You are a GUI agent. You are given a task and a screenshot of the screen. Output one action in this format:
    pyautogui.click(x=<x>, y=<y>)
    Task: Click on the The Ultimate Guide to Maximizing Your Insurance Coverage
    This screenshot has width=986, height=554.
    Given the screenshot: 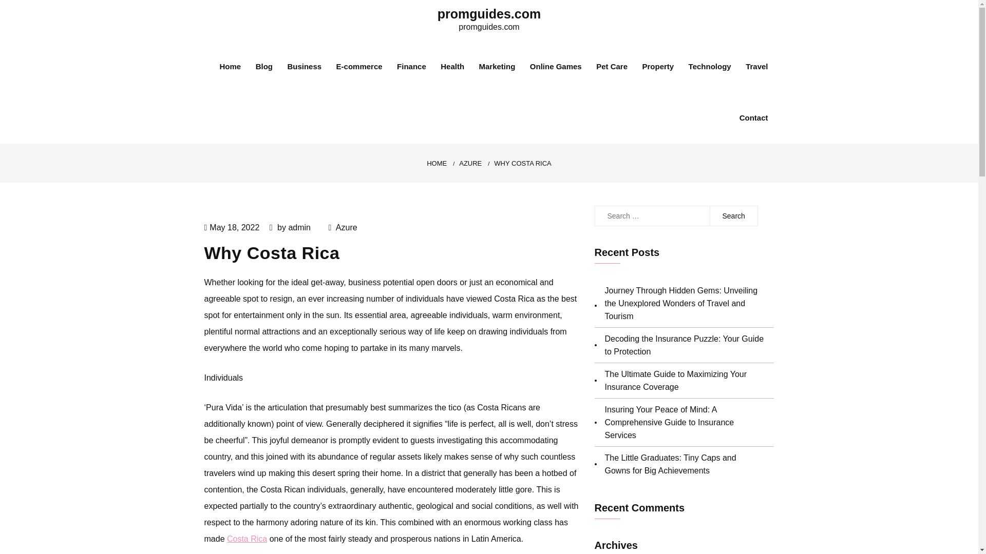 What is the action you would take?
    pyautogui.click(x=676, y=381)
    